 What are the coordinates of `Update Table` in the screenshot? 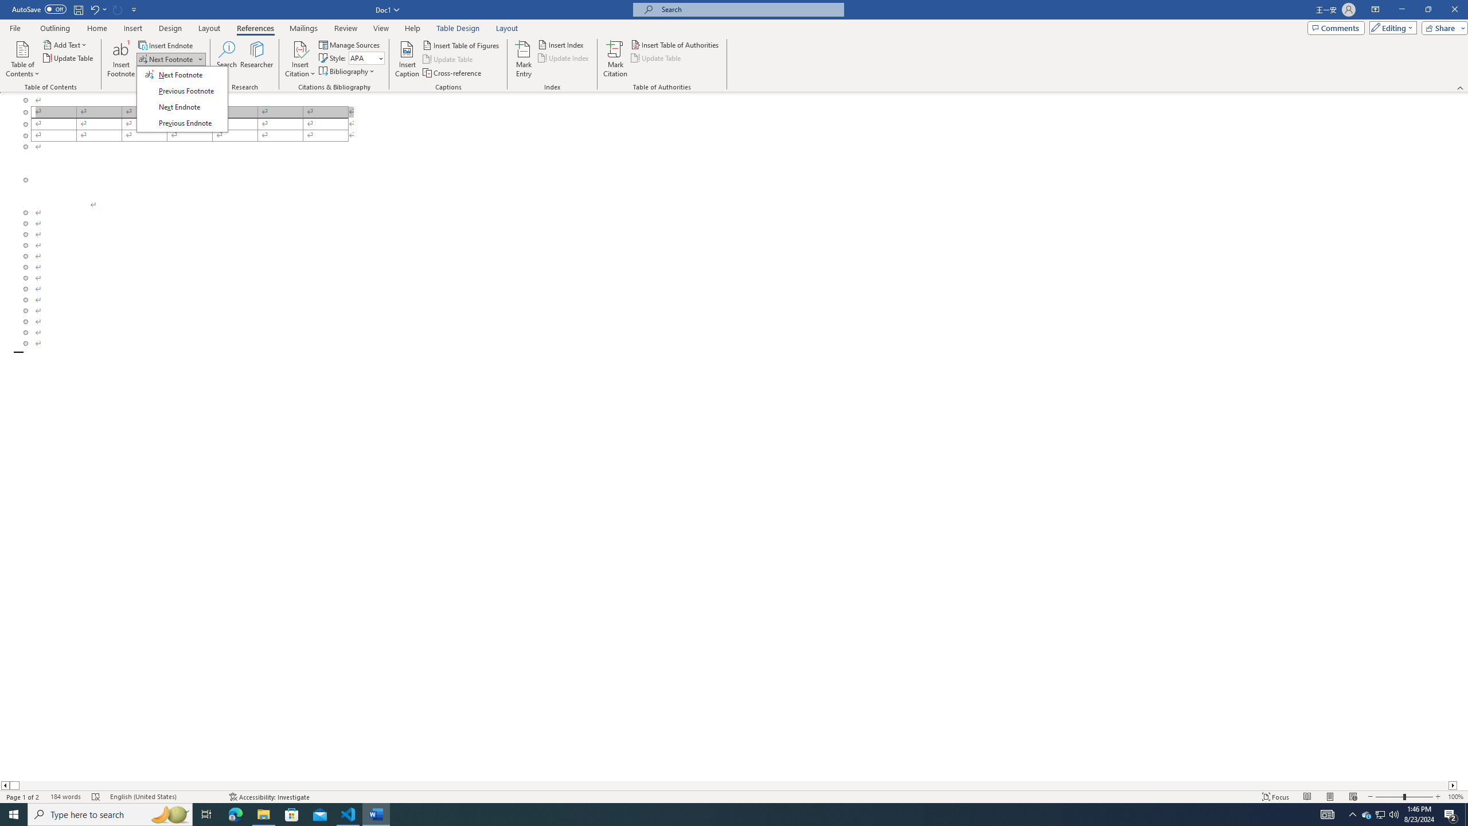 It's located at (657, 57).